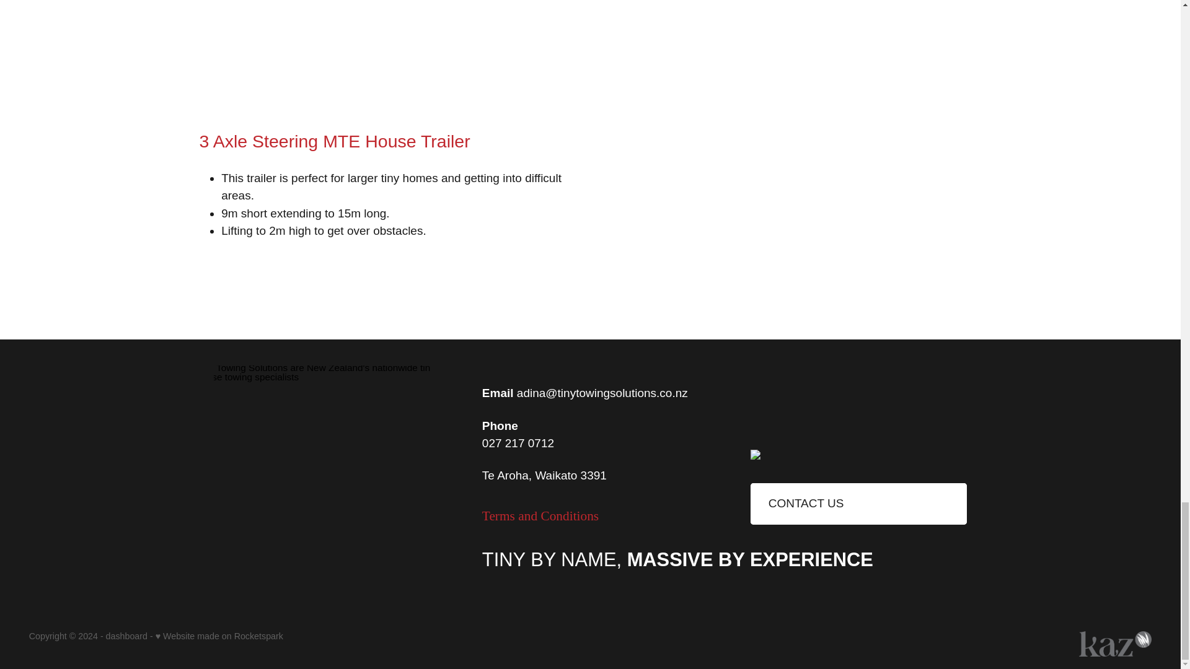  I want to click on dashboard, so click(126, 636).